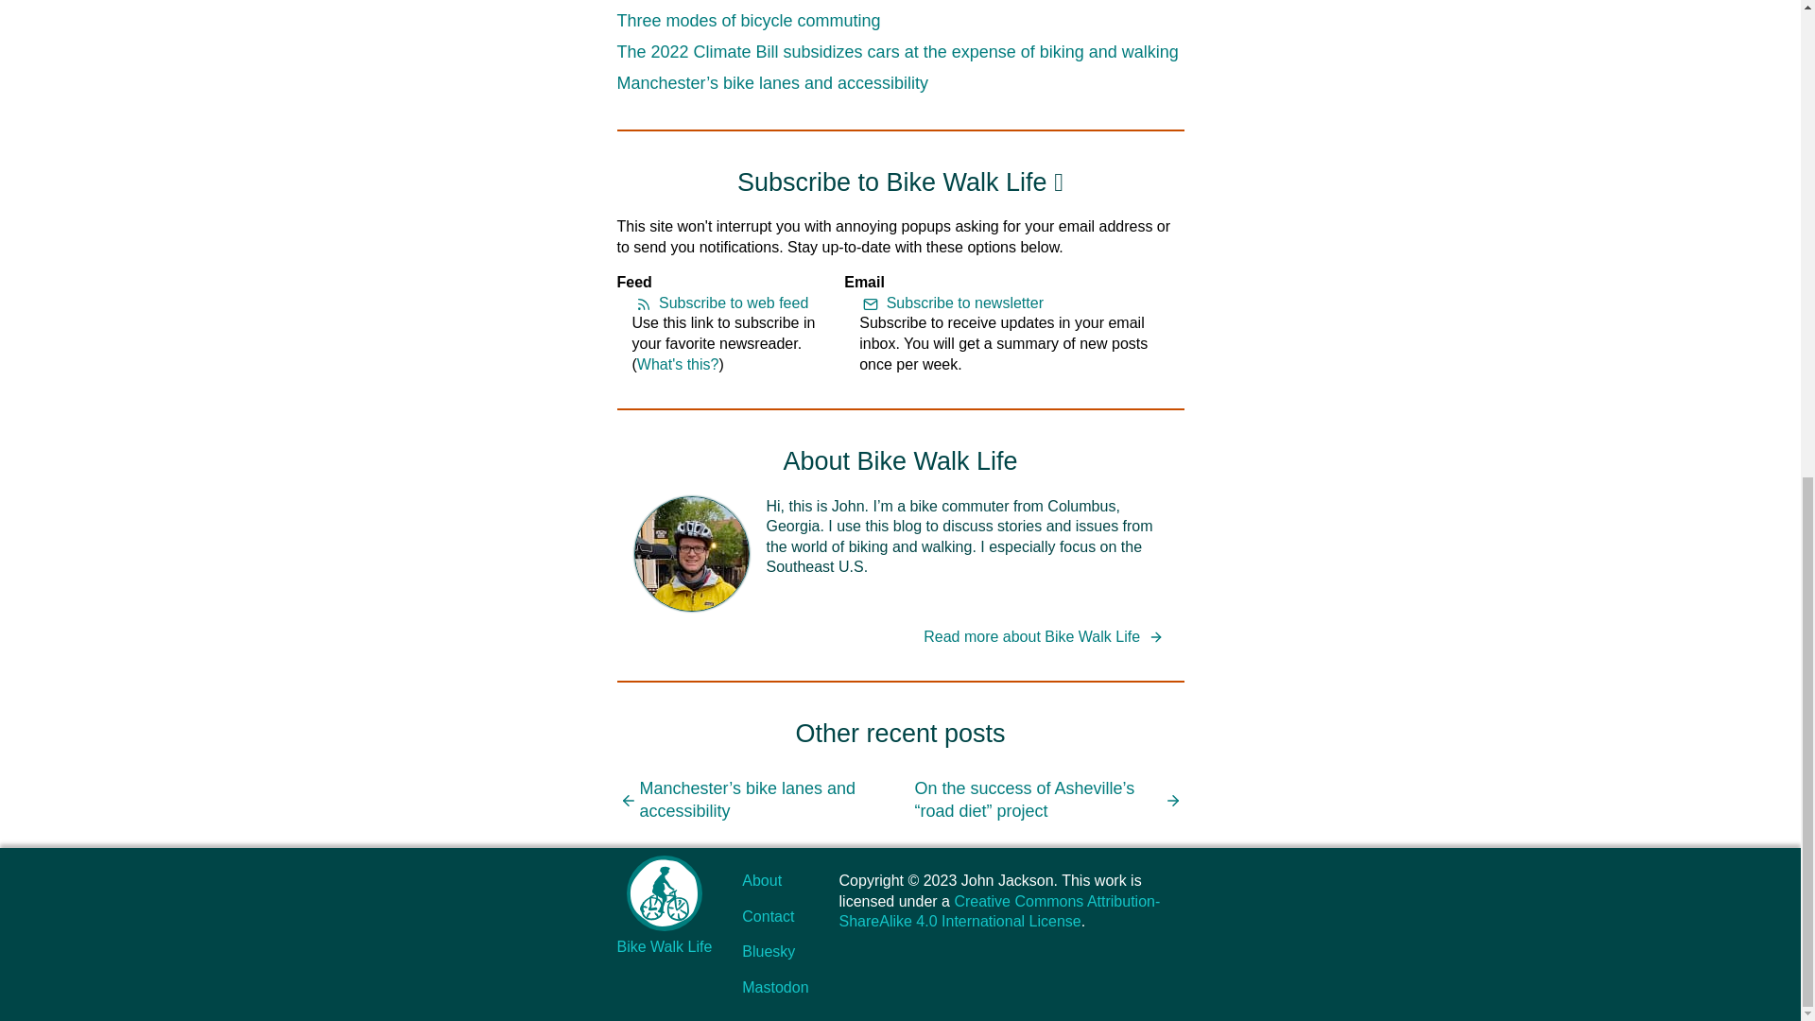 This screenshot has height=1021, width=1815. I want to click on What's this?, so click(677, 364).